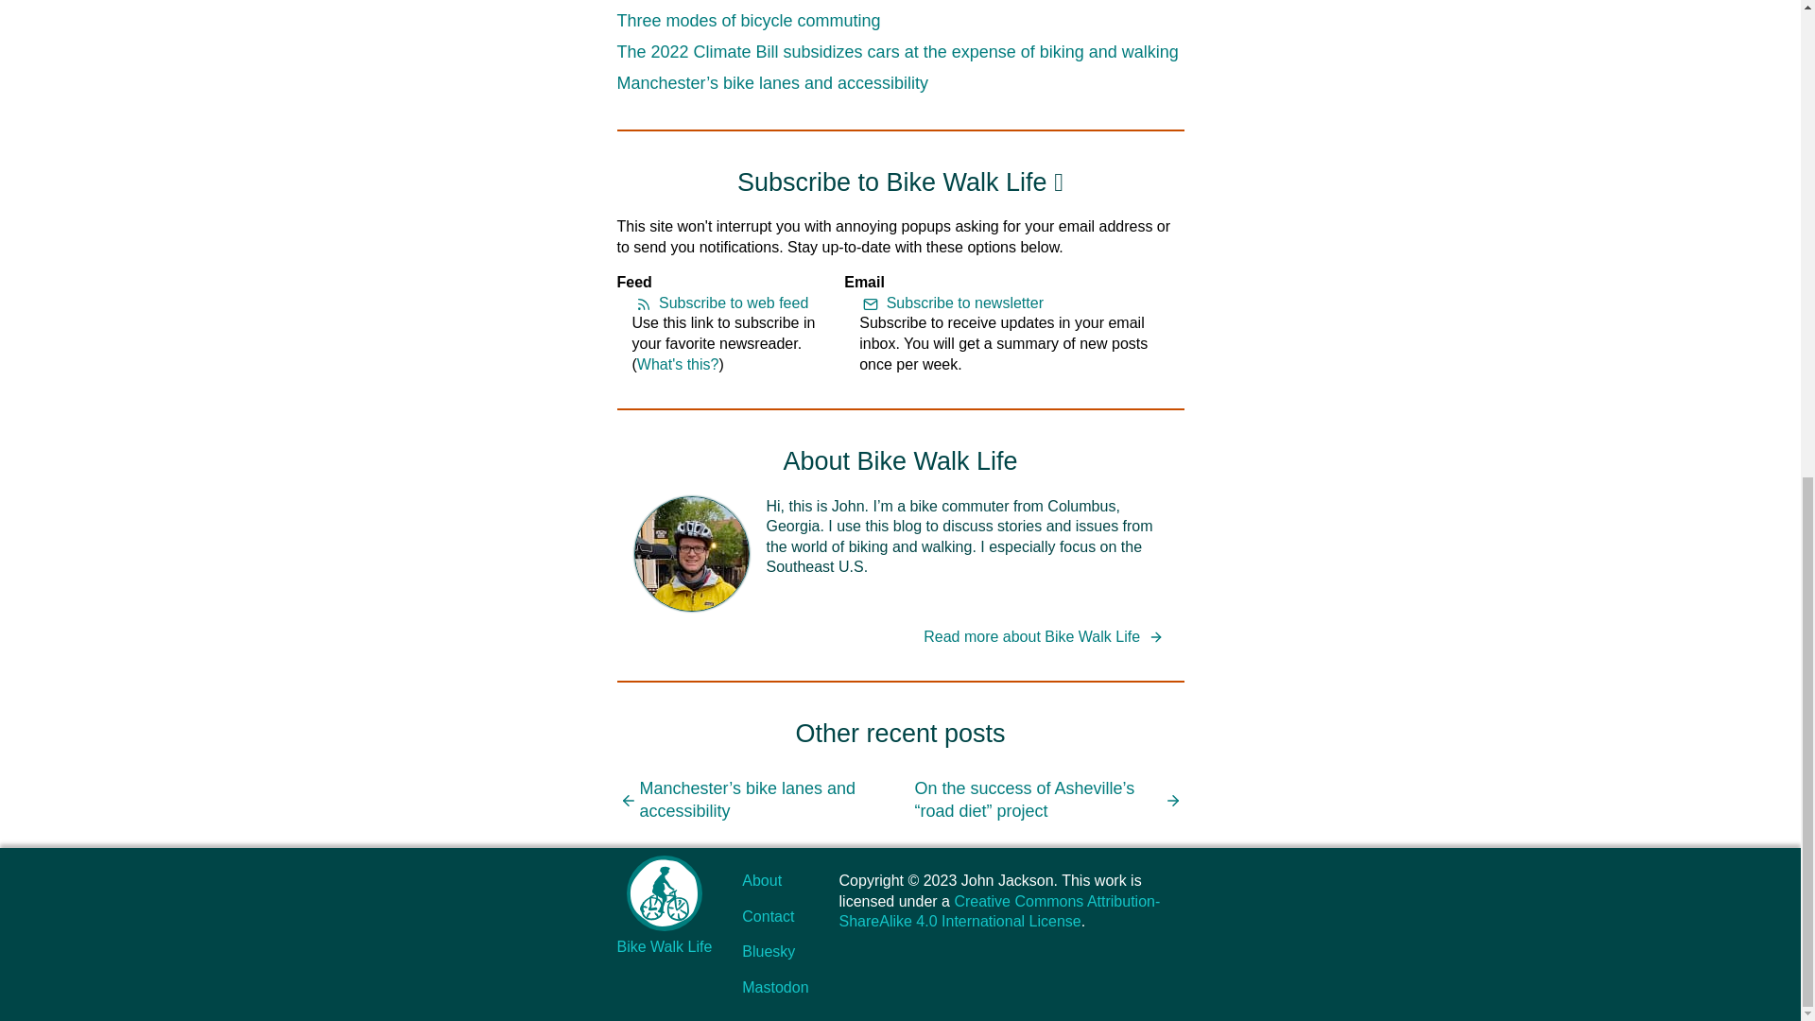 This screenshot has height=1021, width=1815. I want to click on What's this?, so click(677, 364).